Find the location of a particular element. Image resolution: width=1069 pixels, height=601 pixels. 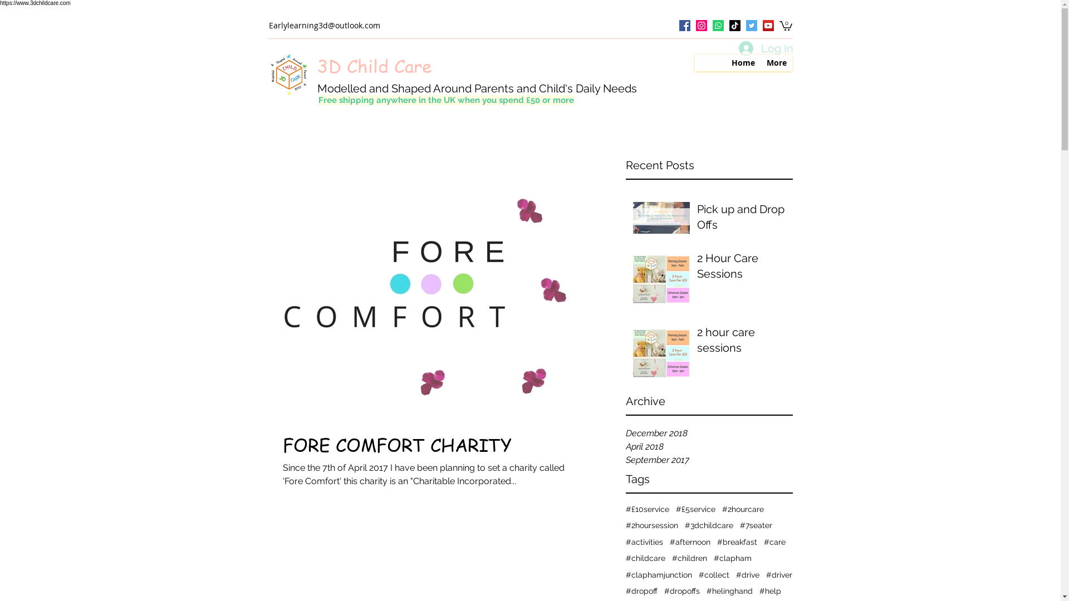

2 hour care sessions is located at coordinates (742, 342).